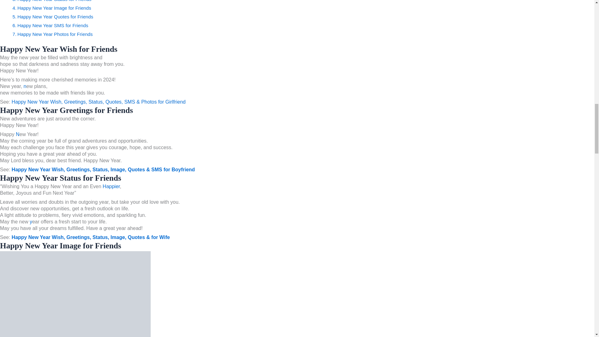  Describe the element at coordinates (111, 186) in the screenshot. I see `Happier` at that location.